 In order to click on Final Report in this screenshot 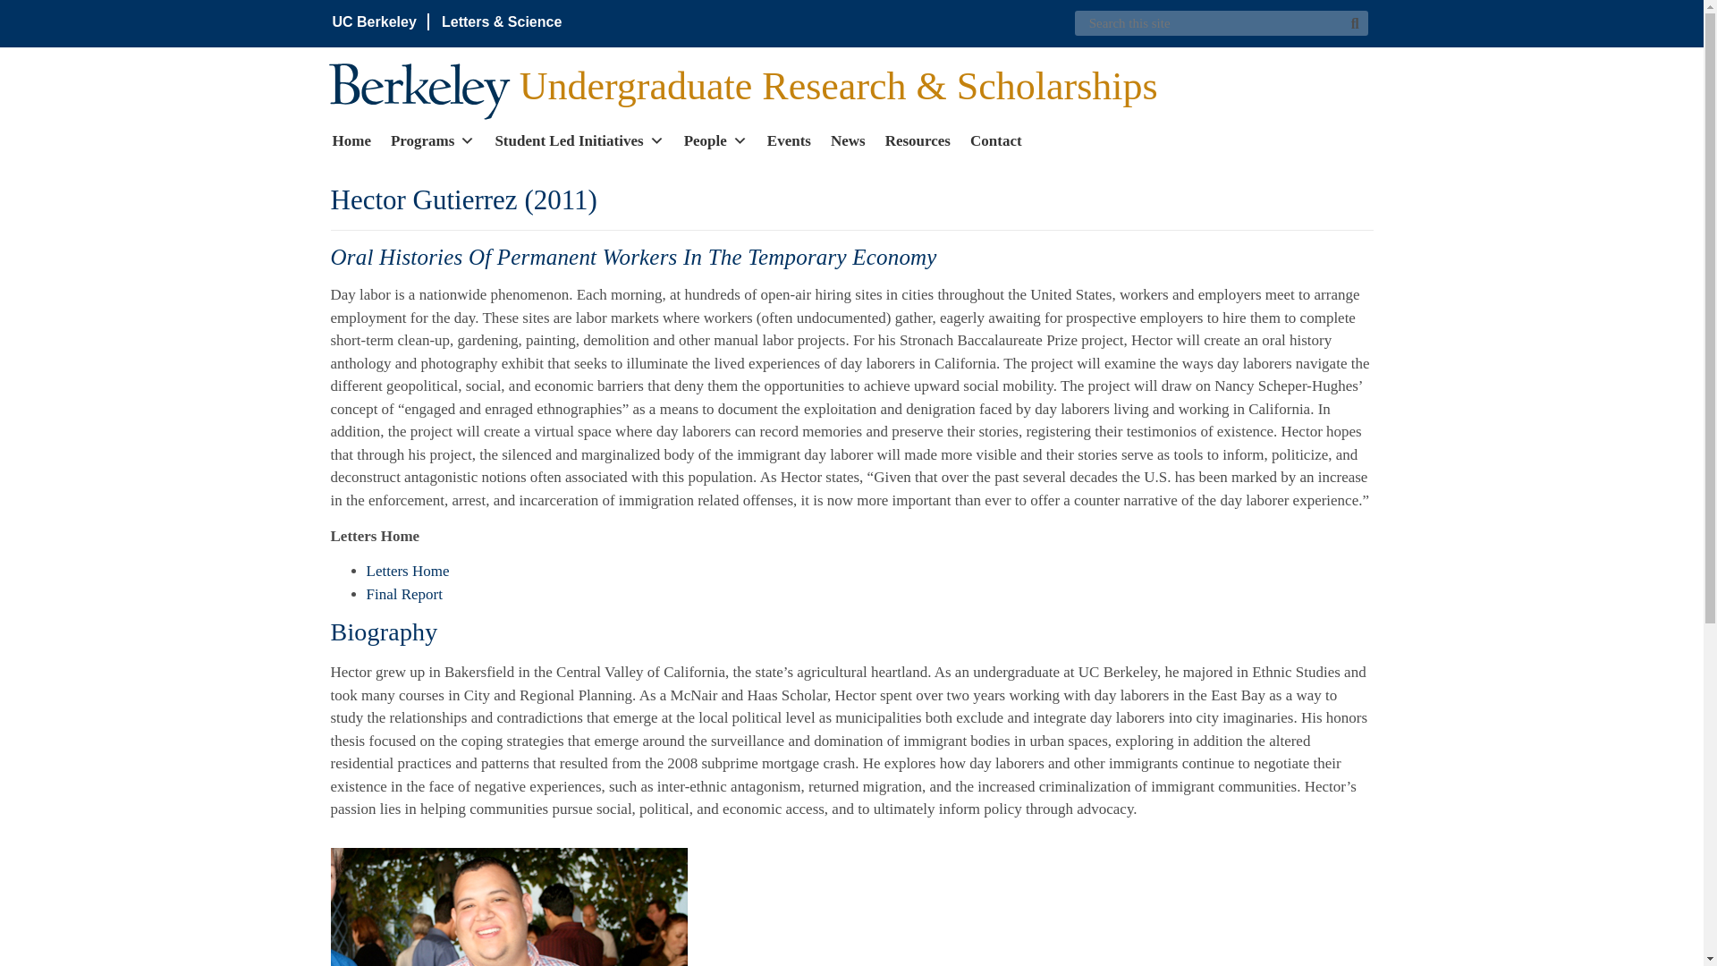, I will do `click(404, 594)`.